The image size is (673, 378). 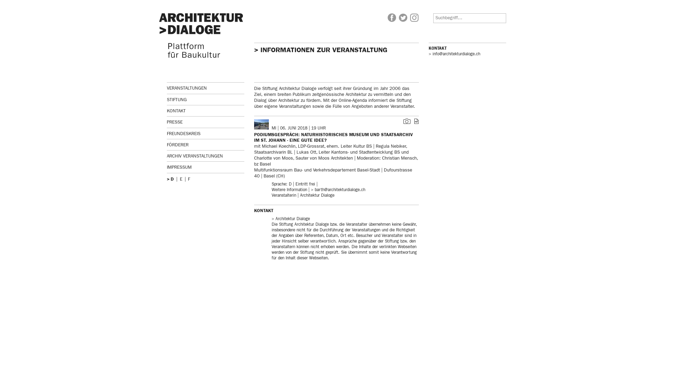 I want to click on PRESSE, so click(x=205, y=122).